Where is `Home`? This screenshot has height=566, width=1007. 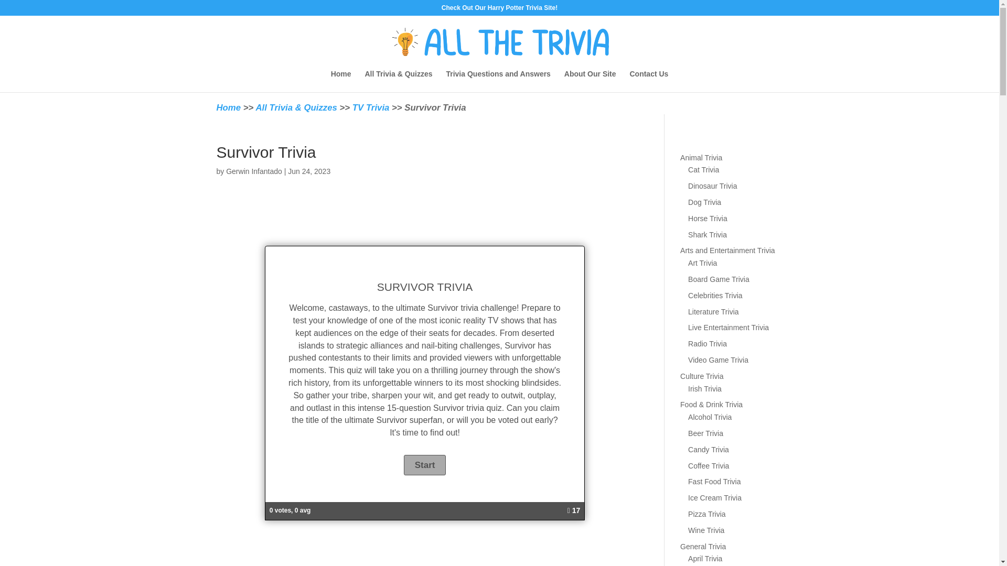
Home is located at coordinates (341, 81).